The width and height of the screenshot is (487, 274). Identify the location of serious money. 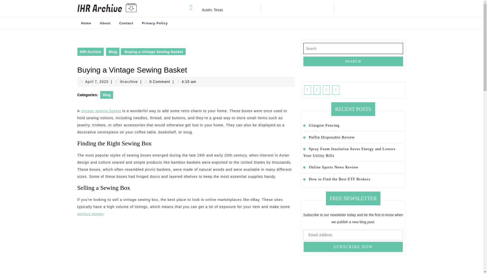
(154, 23).